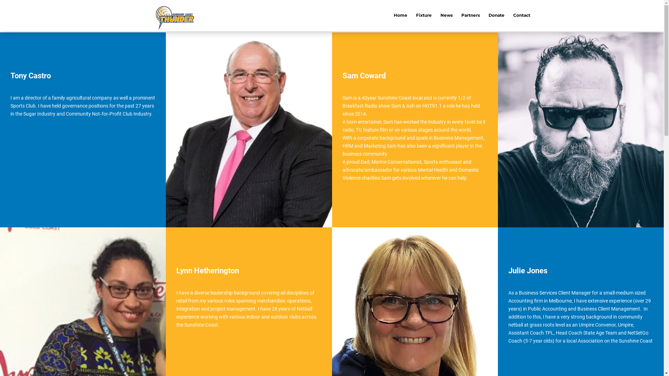  What do you see at coordinates (497, 16) in the screenshot?
I see `Donate` at bounding box center [497, 16].